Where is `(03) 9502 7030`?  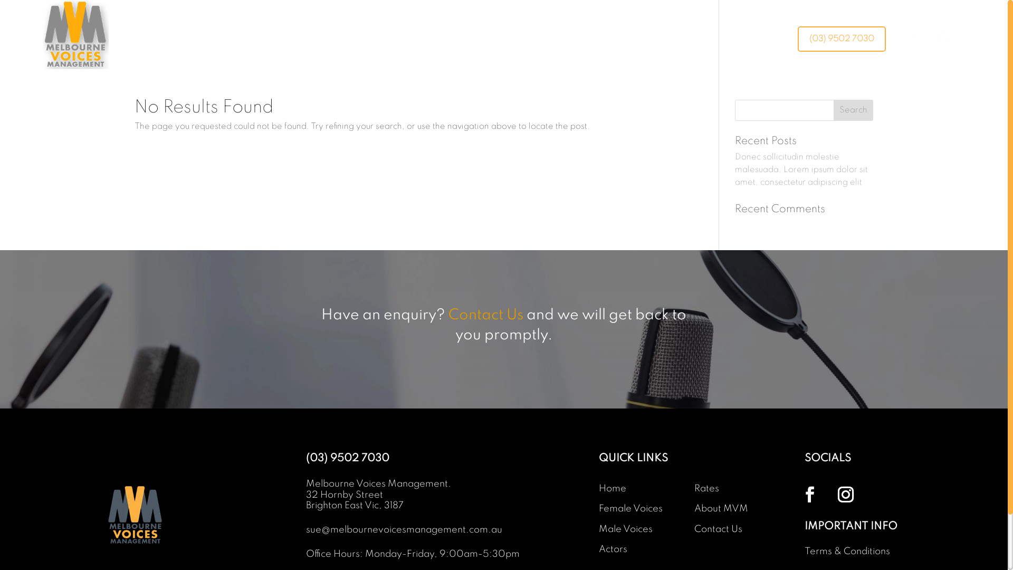 (03) 9502 7030 is located at coordinates (348, 459).